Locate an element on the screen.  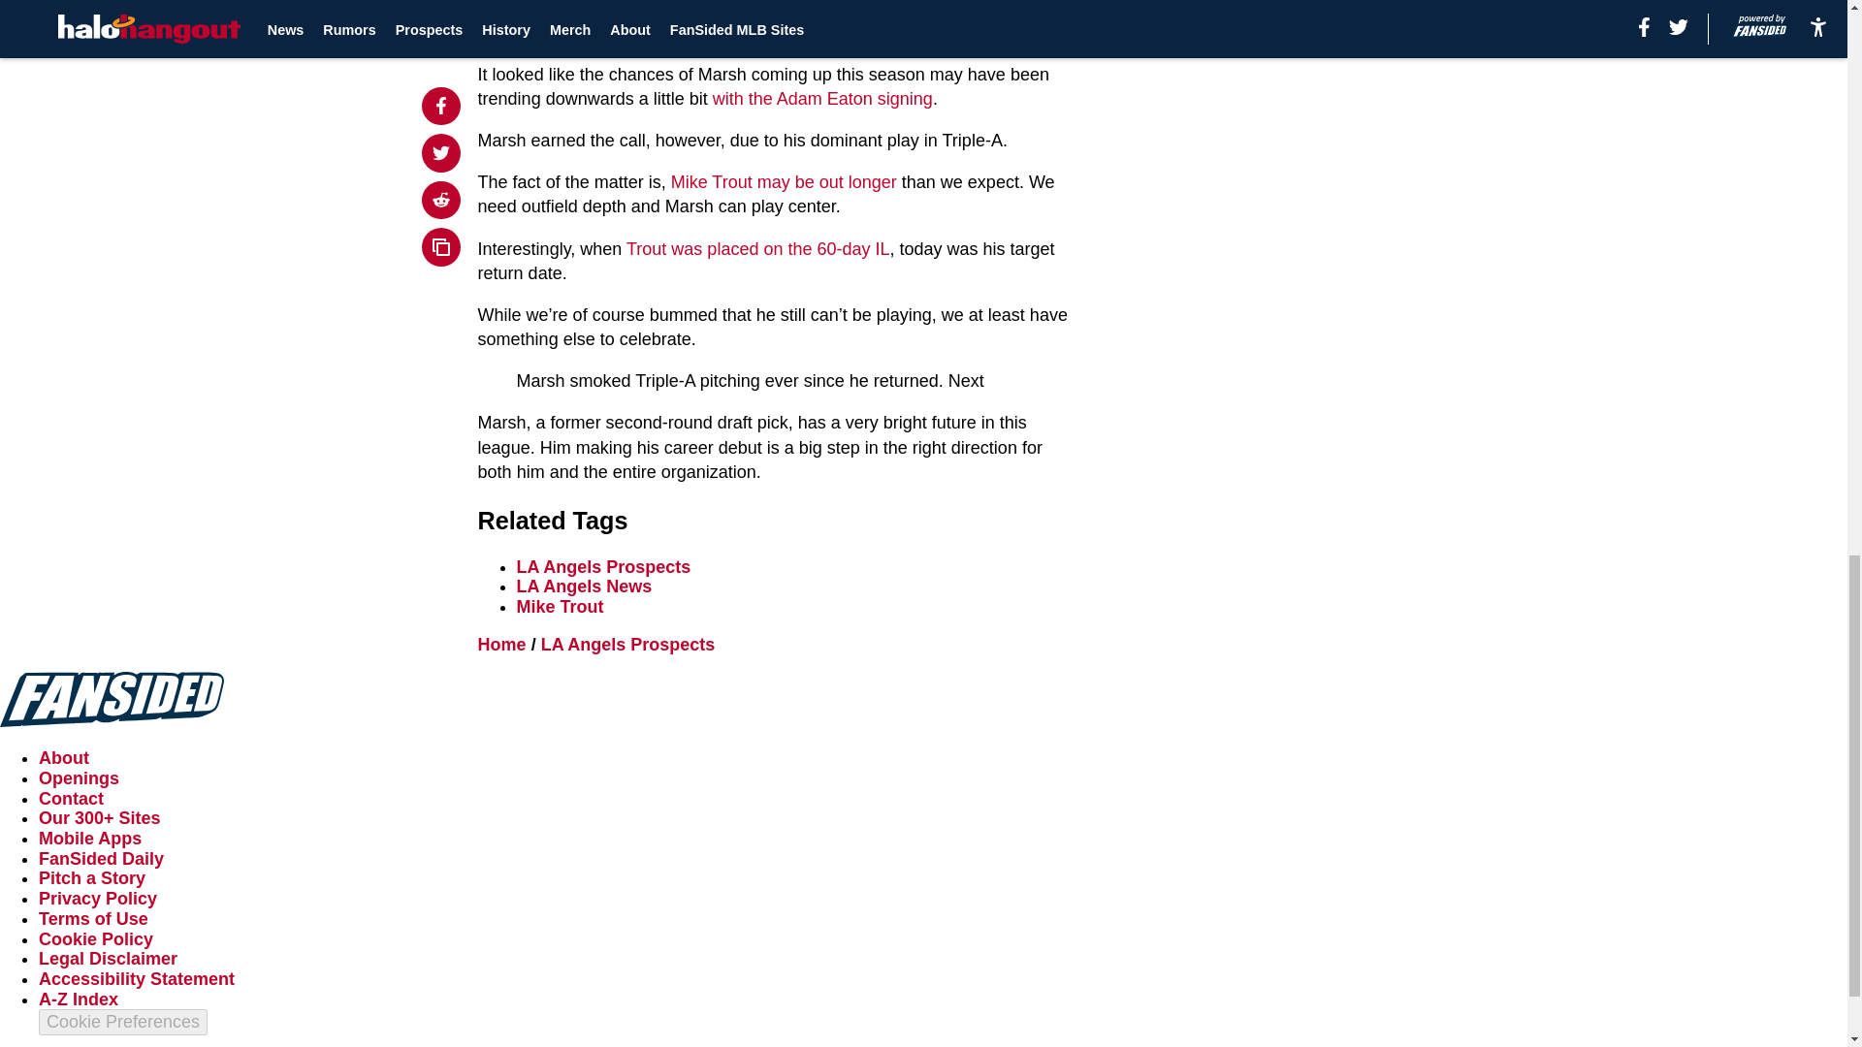
Trout was placed on the 60-day IL is located at coordinates (757, 248).